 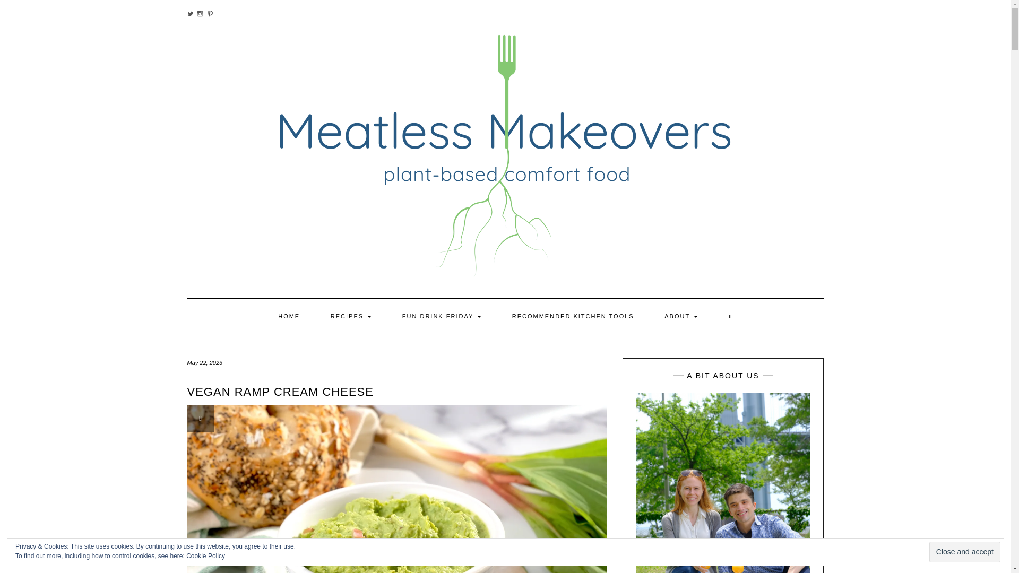 I want to click on RECIPES, so click(x=351, y=316).